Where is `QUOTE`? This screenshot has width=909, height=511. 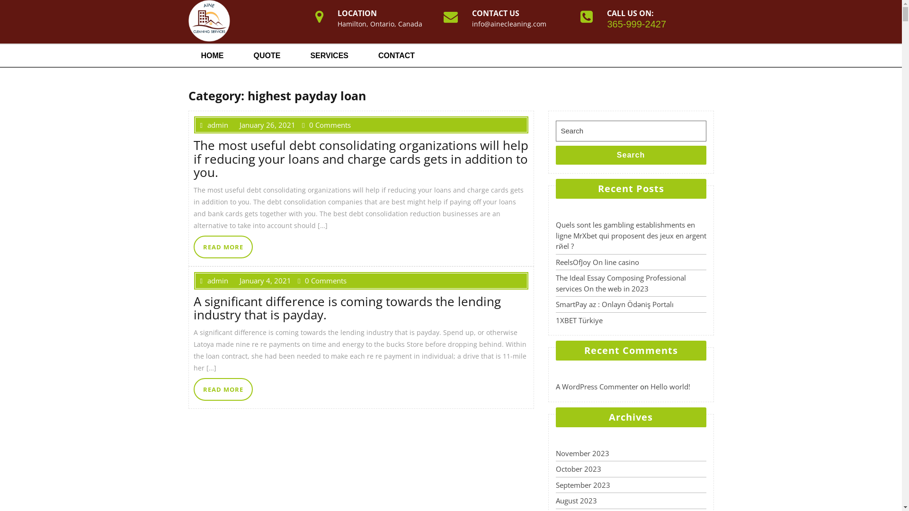 QUOTE is located at coordinates (268, 56).